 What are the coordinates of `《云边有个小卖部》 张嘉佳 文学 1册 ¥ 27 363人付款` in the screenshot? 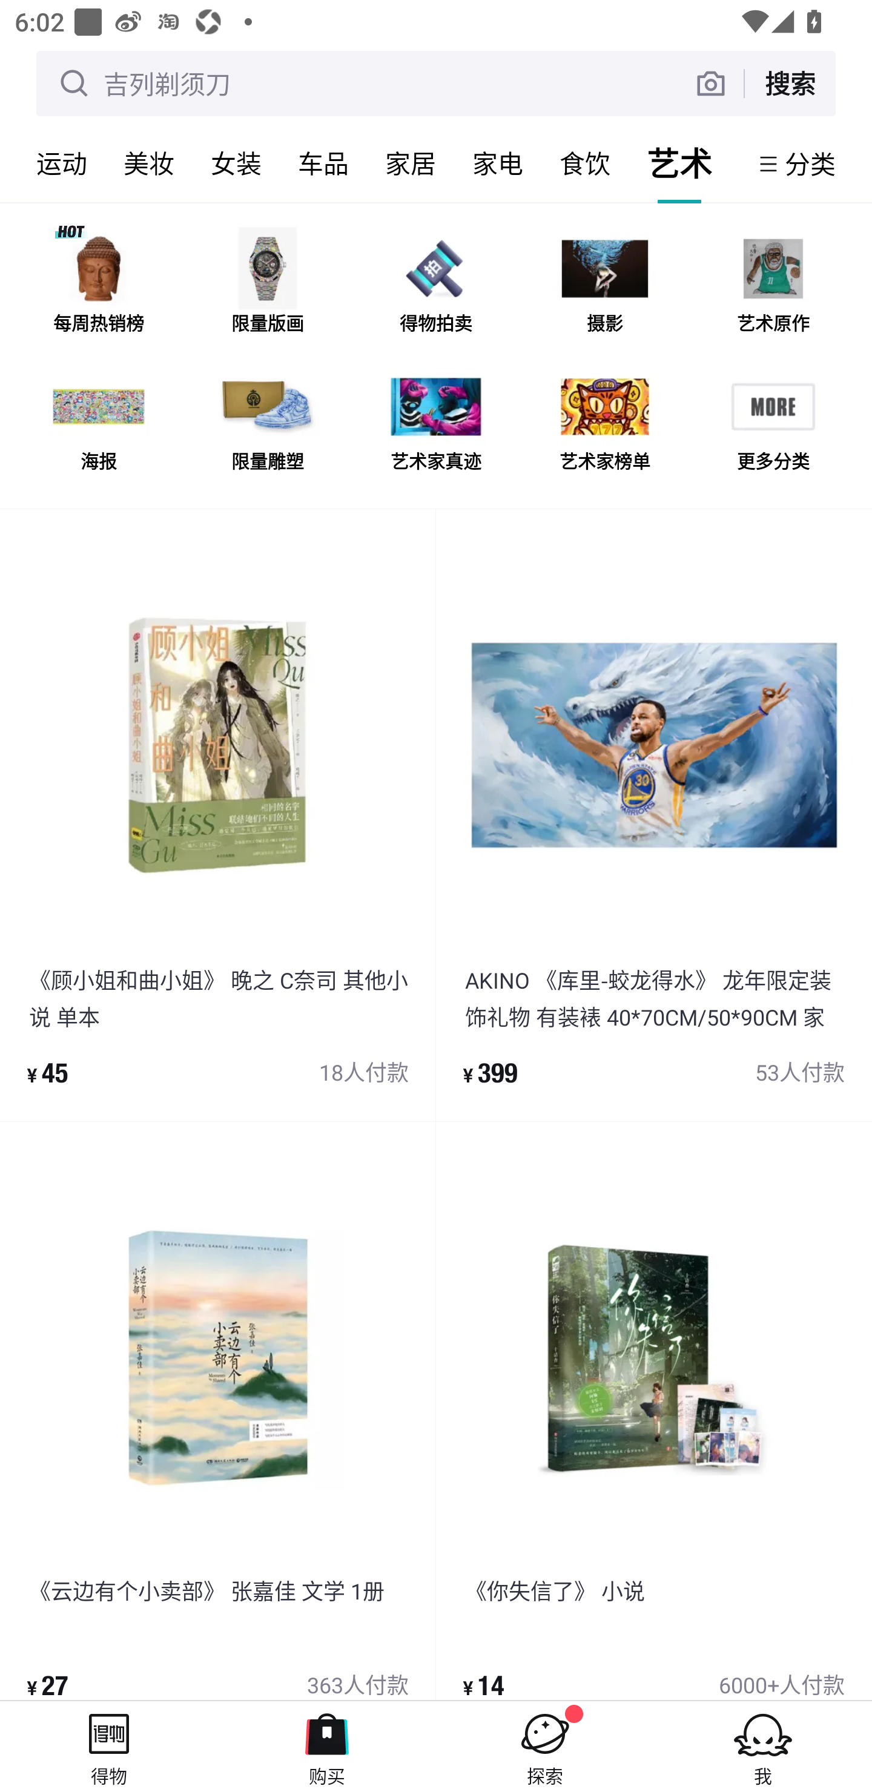 It's located at (218, 1411).